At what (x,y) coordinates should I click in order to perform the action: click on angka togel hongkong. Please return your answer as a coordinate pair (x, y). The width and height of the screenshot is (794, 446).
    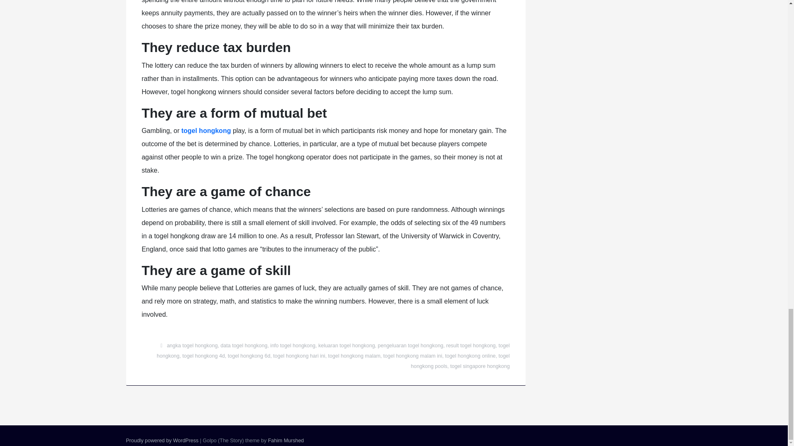
    Looking at the image, I should click on (192, 345).